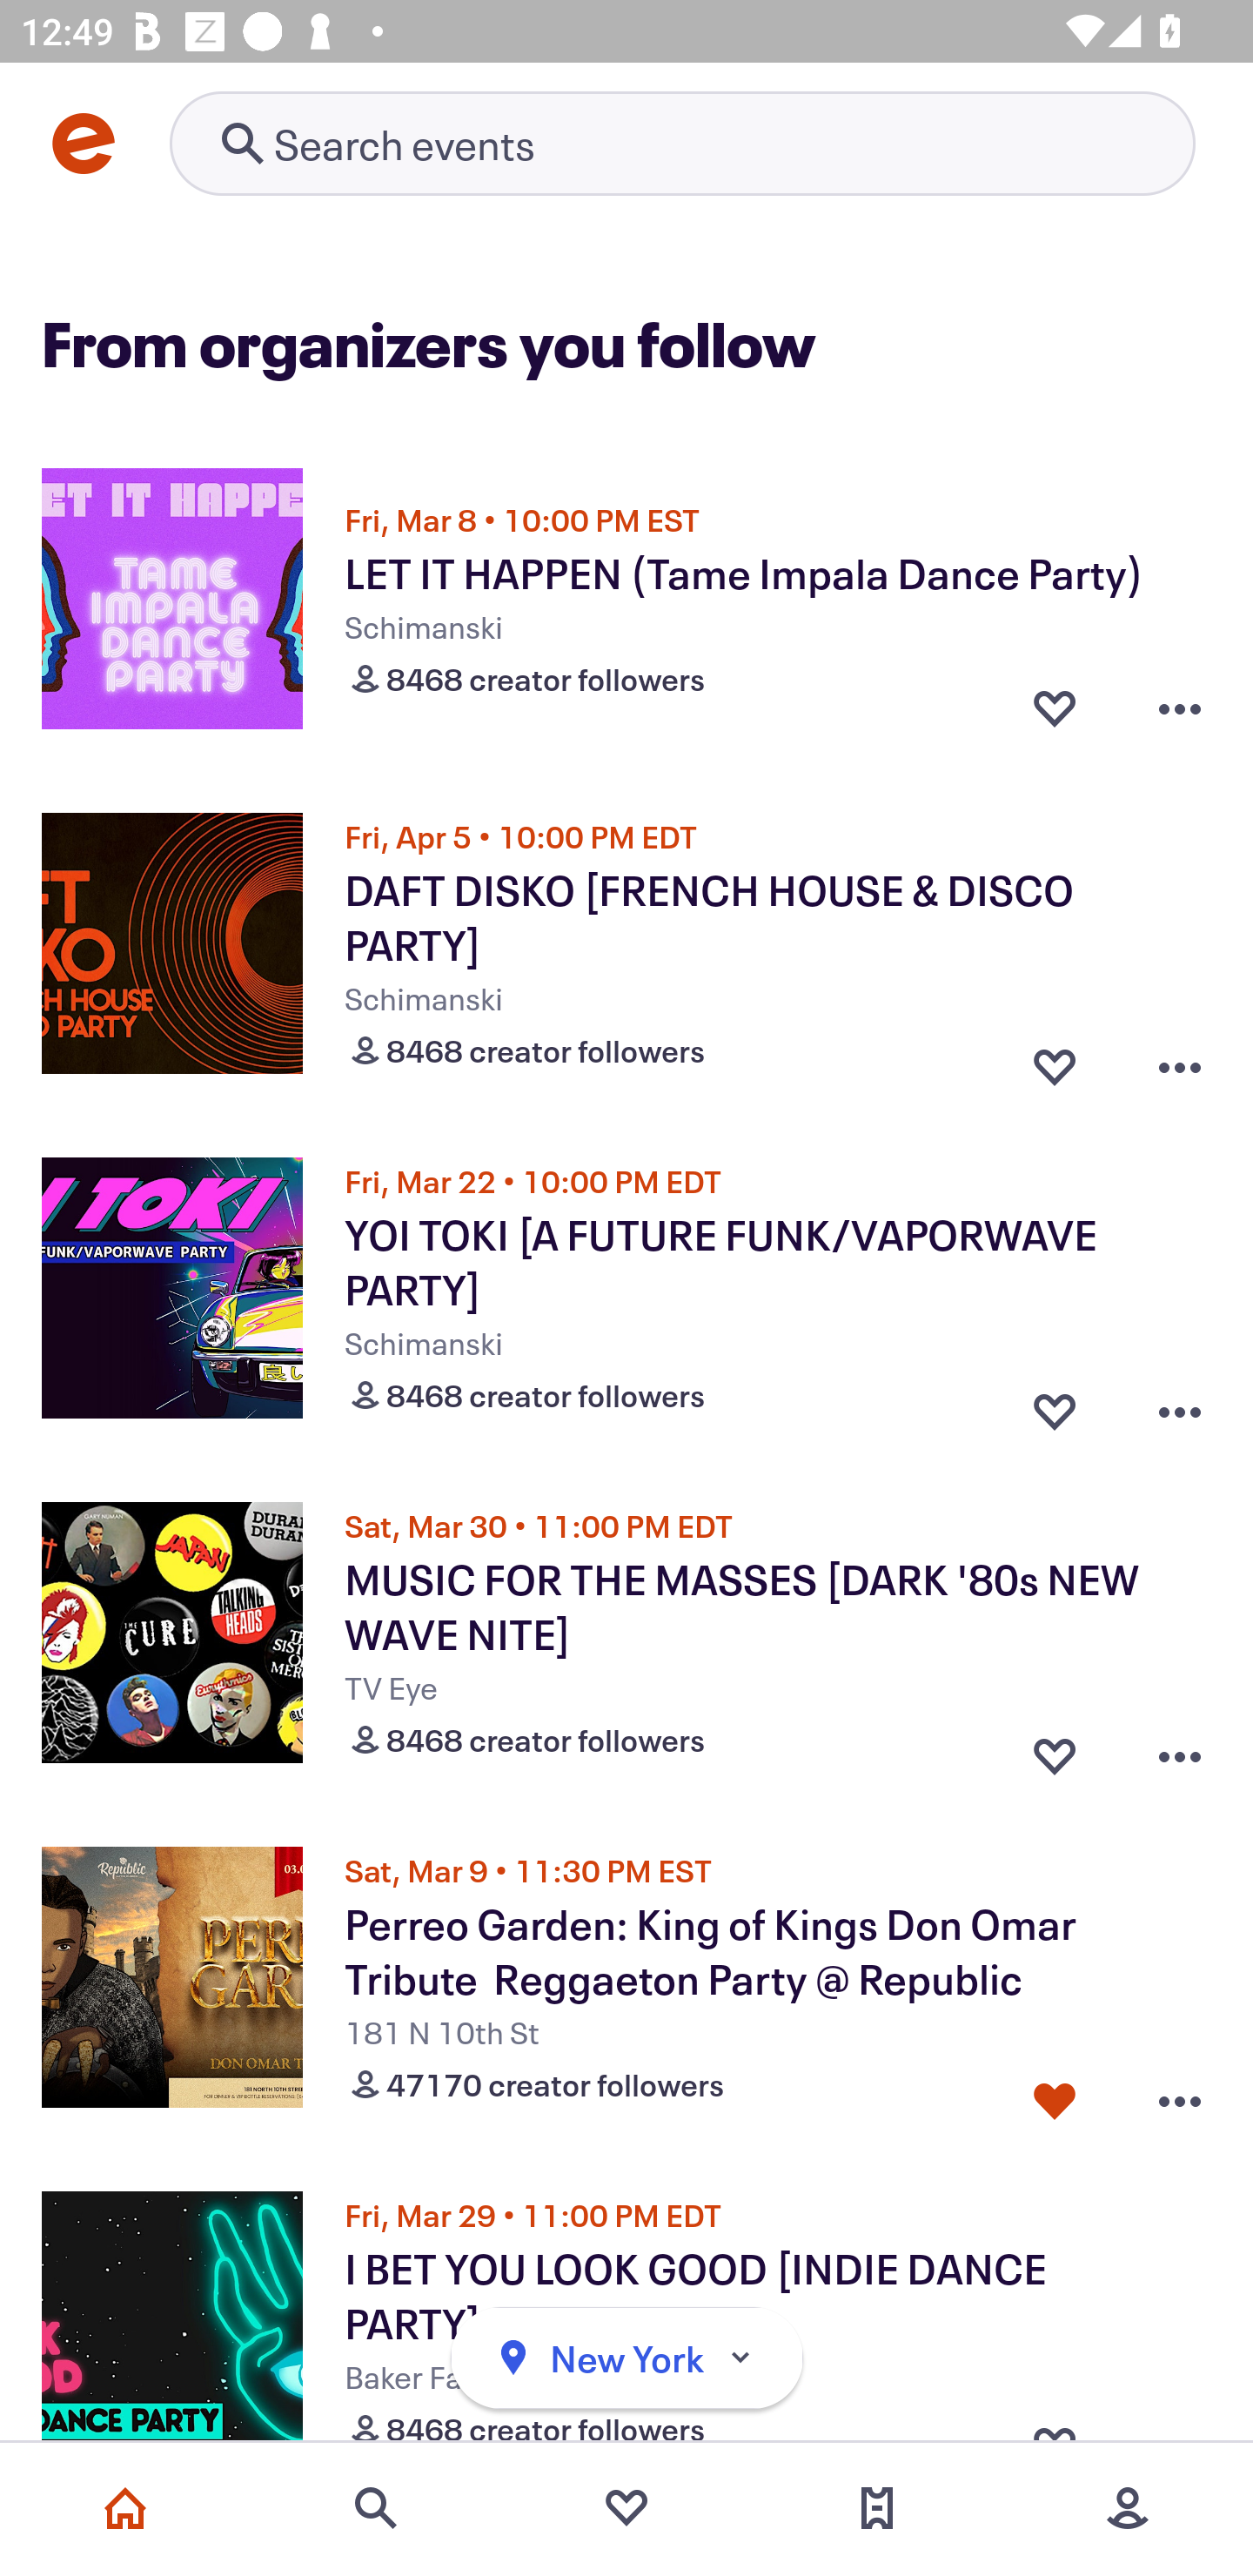  What do you see at coordinates (1180, 708) in the screenshot?
I see `Overflow menu button` at bounding box center [1180, 708].